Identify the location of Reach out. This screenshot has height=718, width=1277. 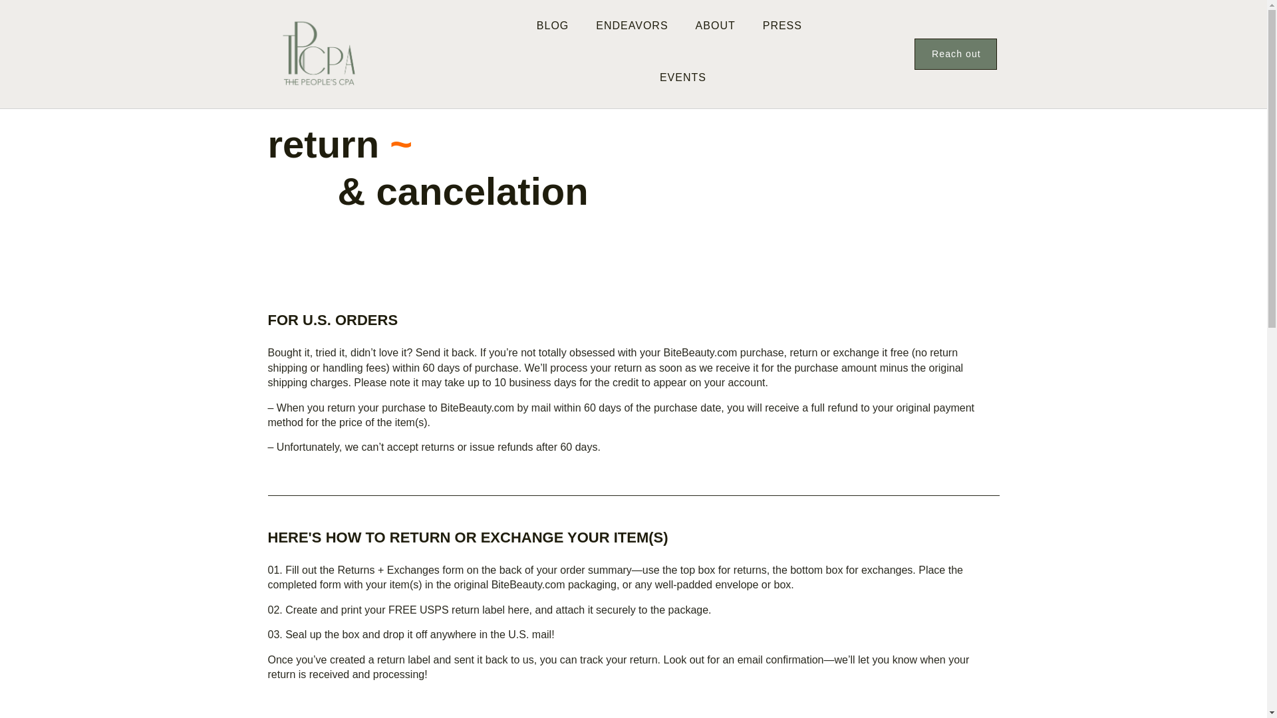
(955, 54).